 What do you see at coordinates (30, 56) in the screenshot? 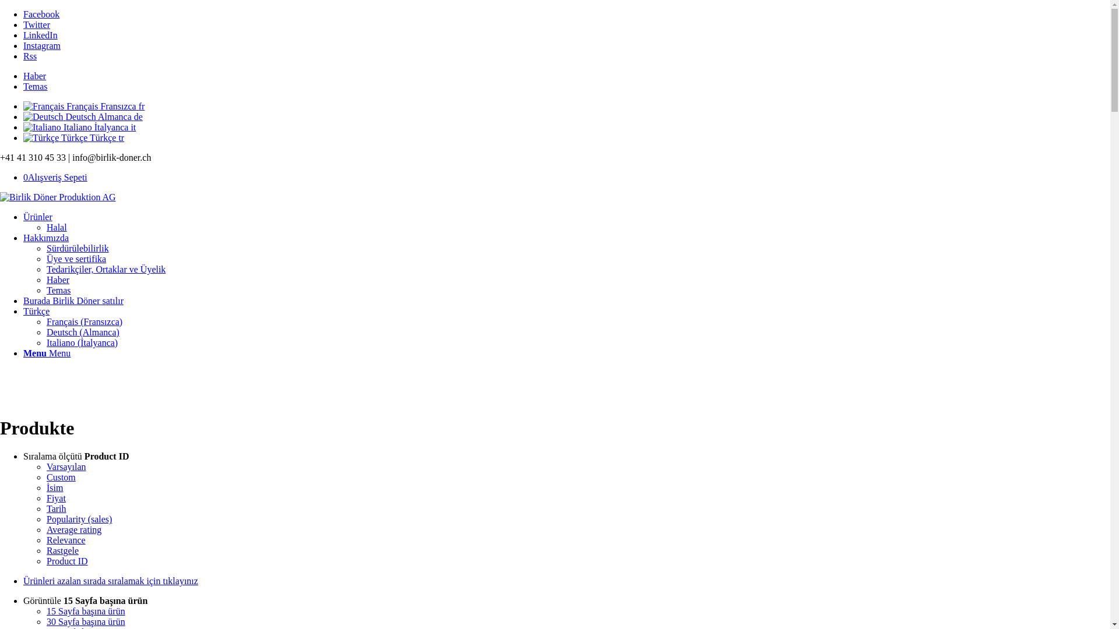
I see `Rss` at bounding box center [30, 56].